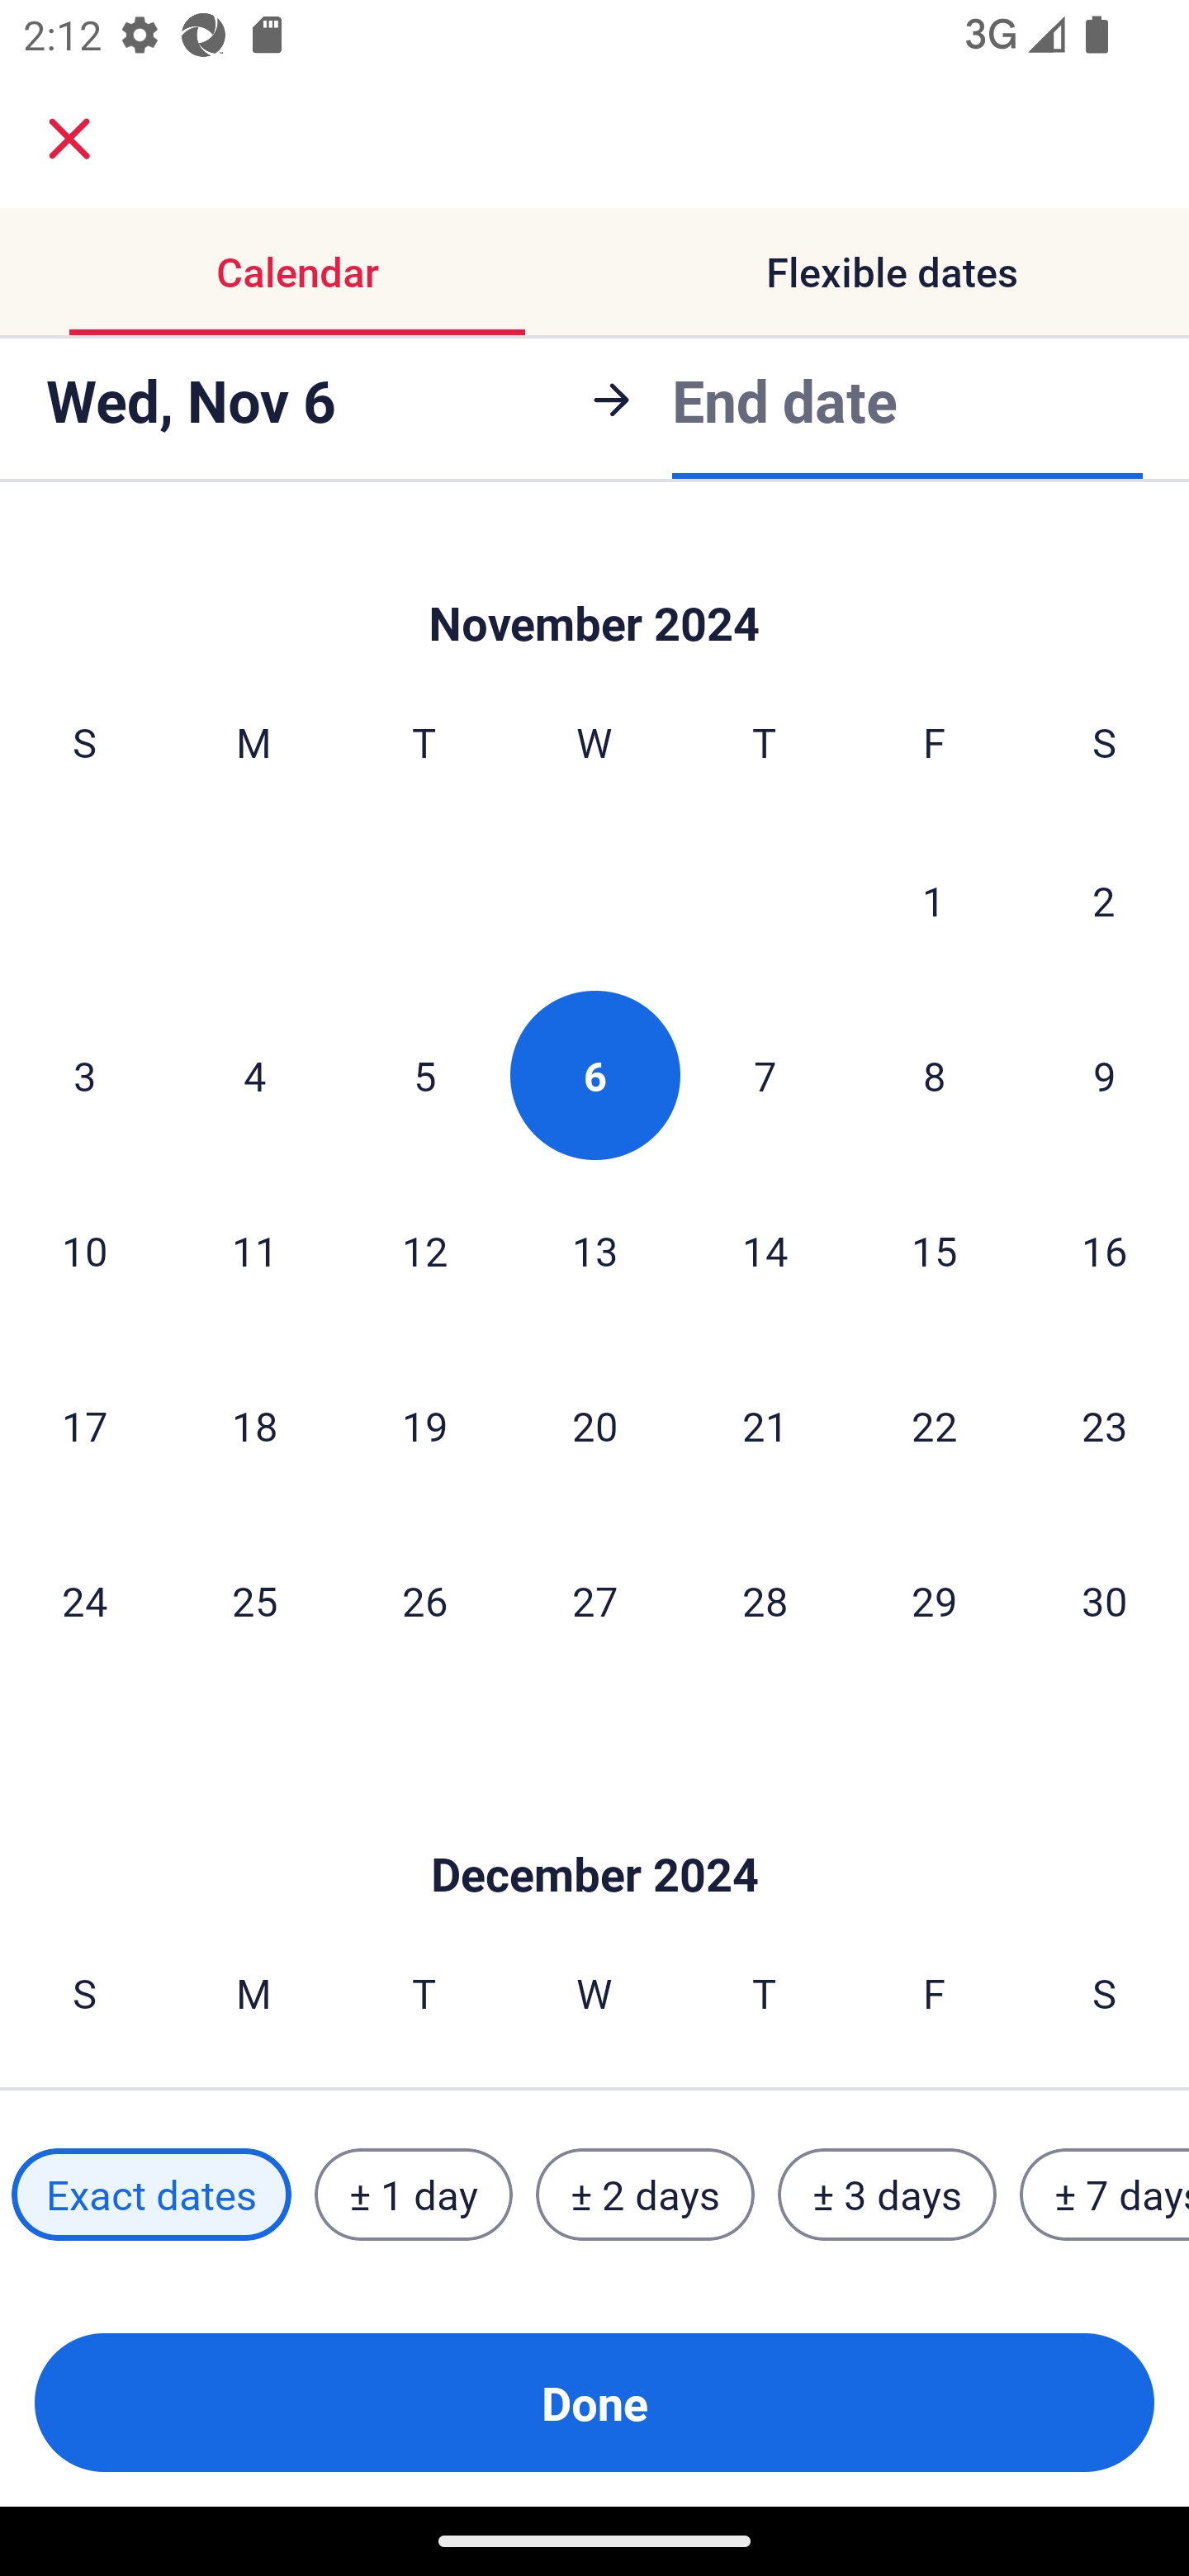 The height and width of the screenshot is (2576, 1189). Describe the element at coordinates (935, 1250) in the screenshot. I see `15 Friday, November 15, 2024` at that location.